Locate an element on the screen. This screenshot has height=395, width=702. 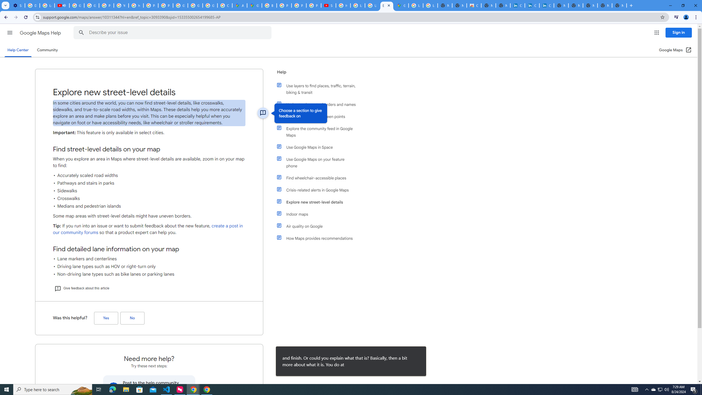
Describe your issue is located at coordinates (174, 33).